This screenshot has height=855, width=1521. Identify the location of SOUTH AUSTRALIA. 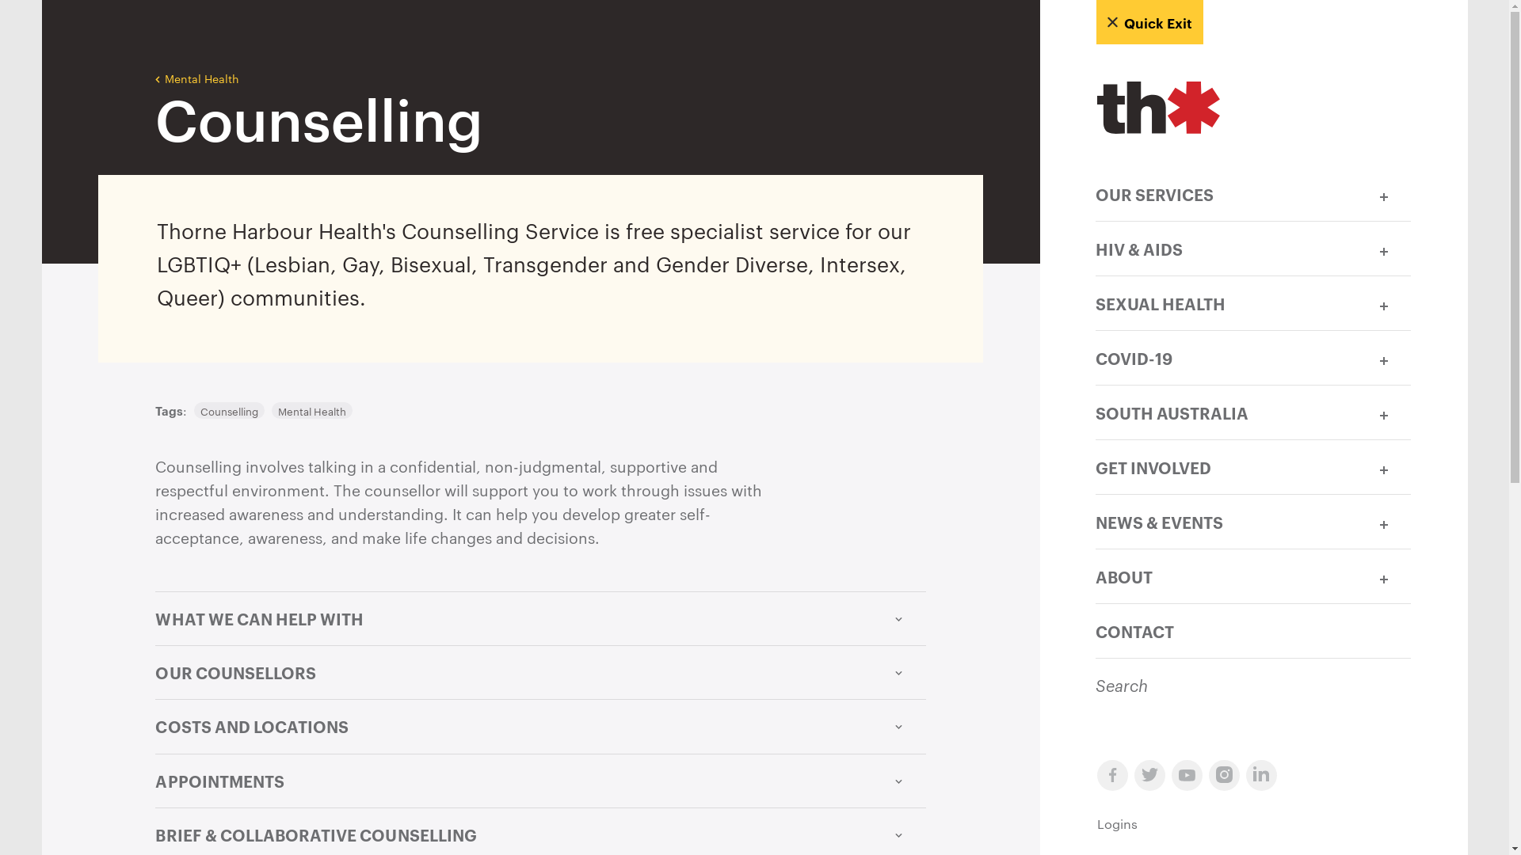
(1226, 412).